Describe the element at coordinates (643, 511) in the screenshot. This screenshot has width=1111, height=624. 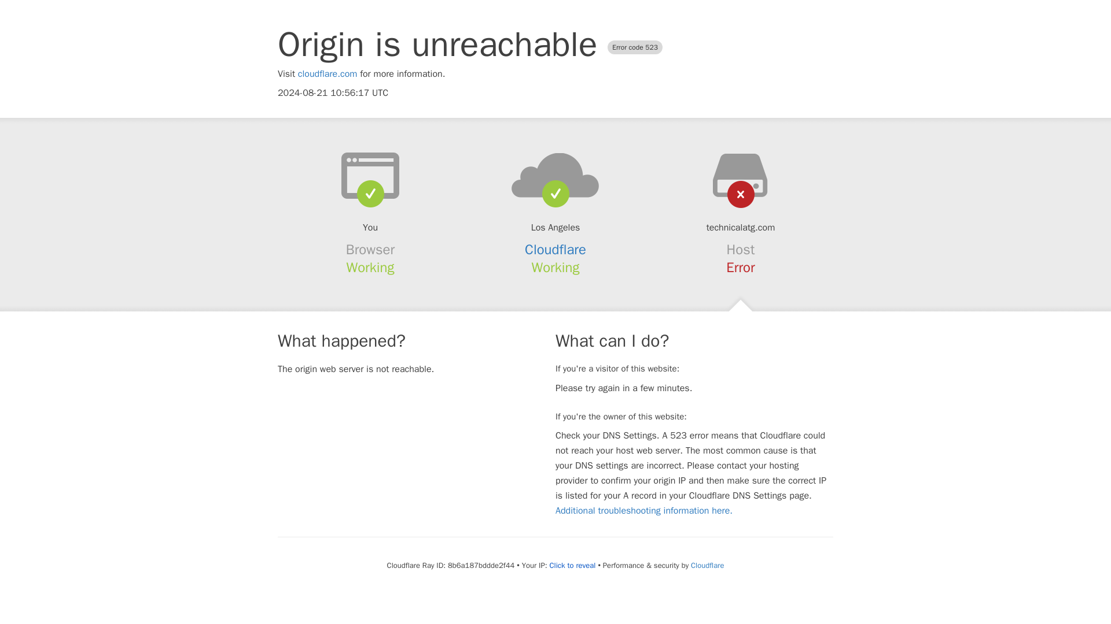
I see `Additional troubleshooting information here.` at that location.